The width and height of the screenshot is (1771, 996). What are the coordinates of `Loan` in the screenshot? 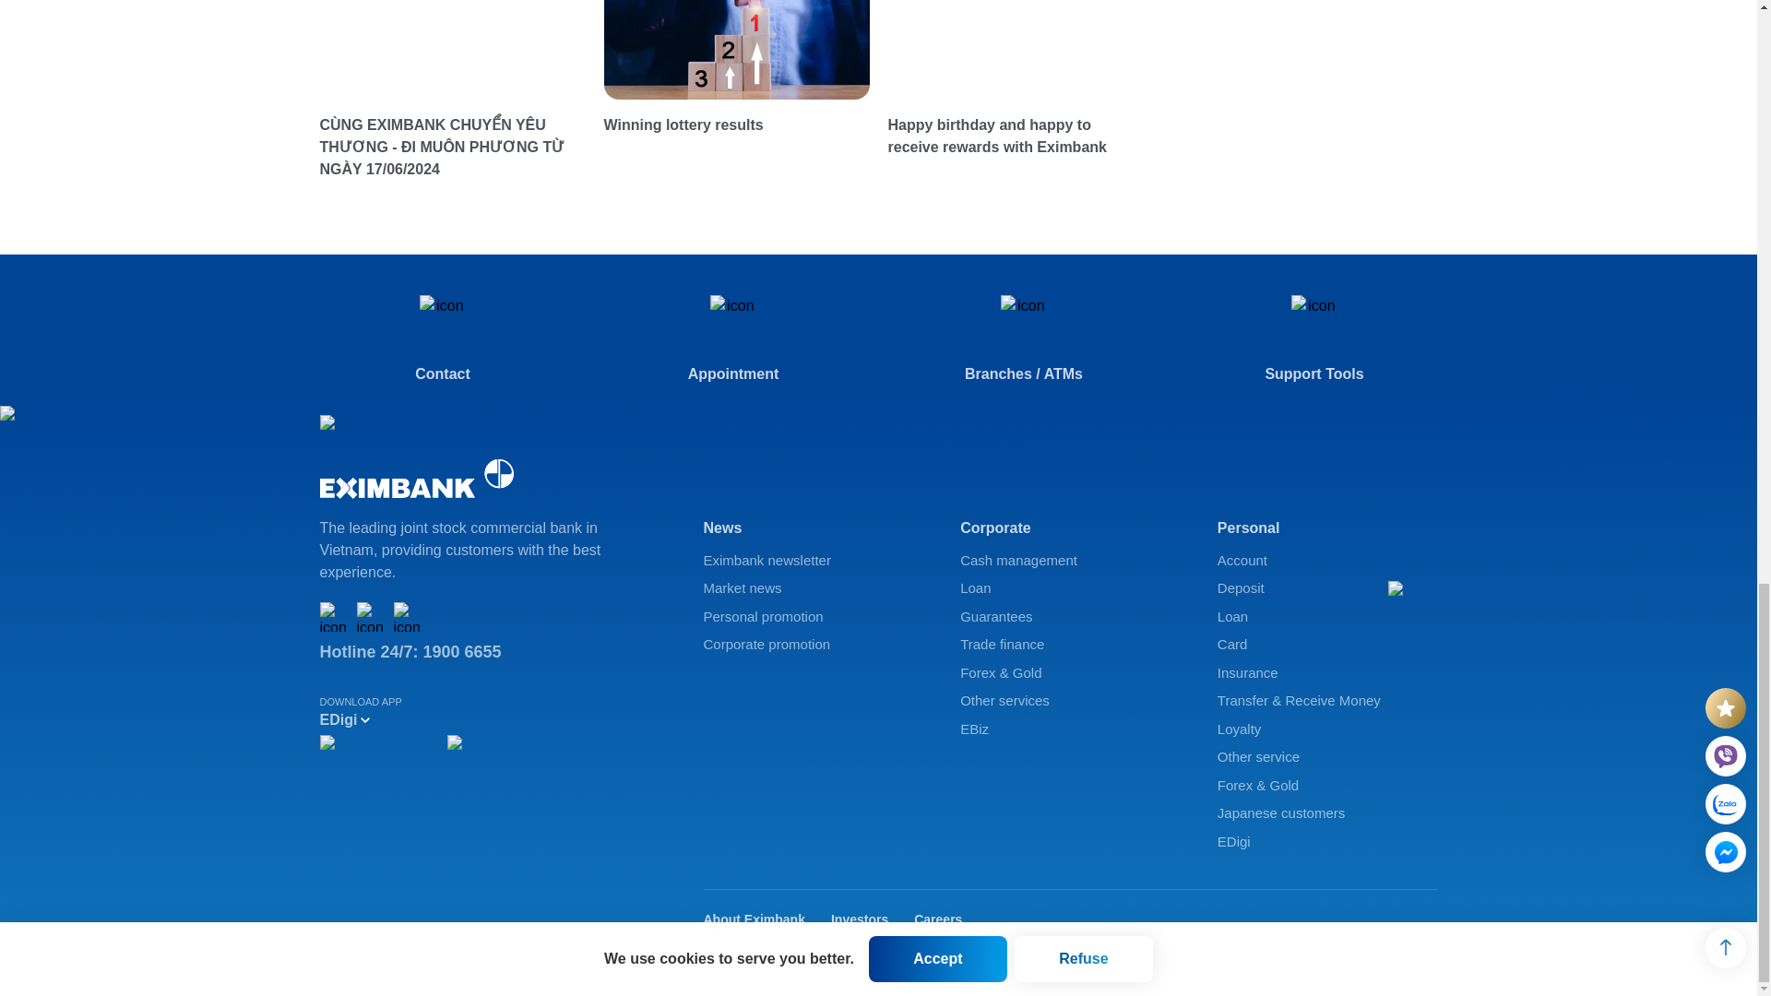 It's located at (1070, 588).